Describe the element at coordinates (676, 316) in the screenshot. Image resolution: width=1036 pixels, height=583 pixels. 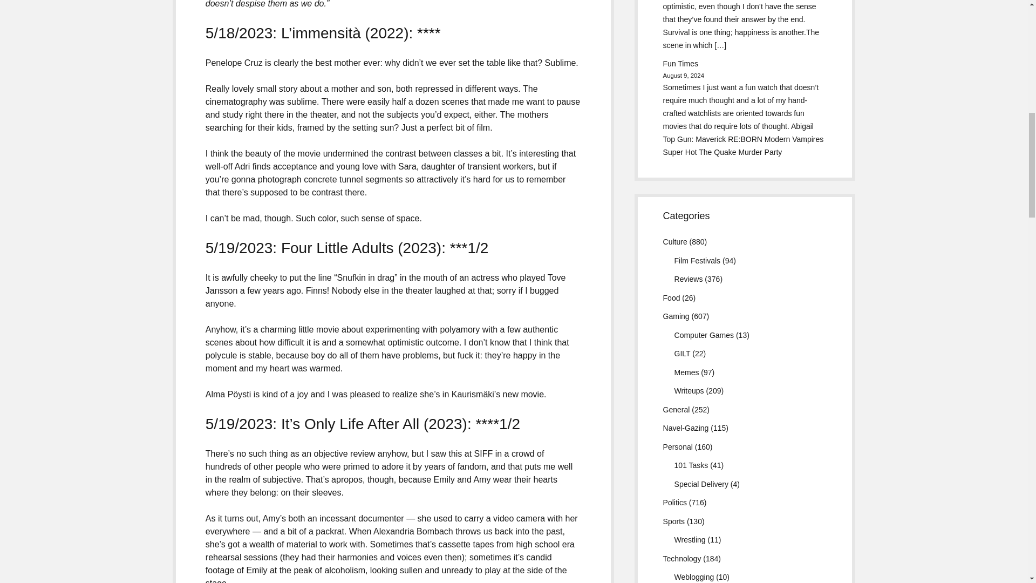
I see `Gaming` at that location.